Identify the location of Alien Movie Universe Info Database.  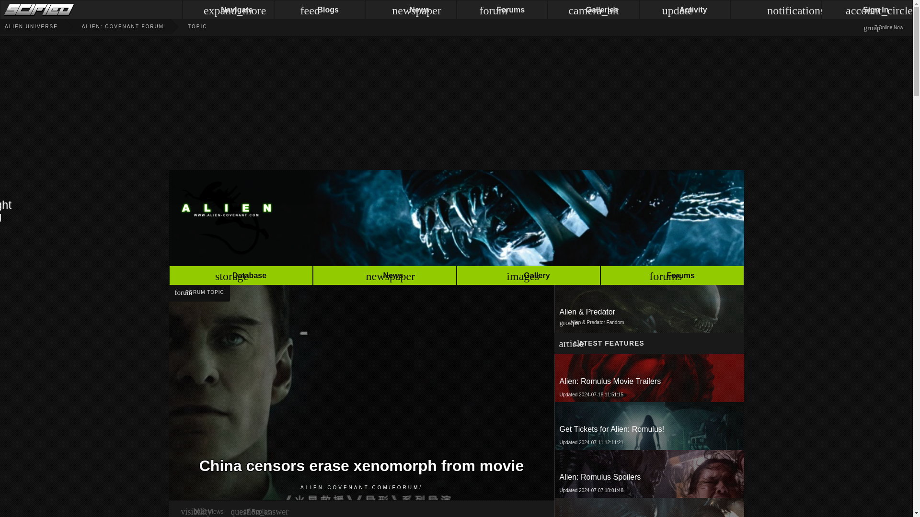
(648, 378).